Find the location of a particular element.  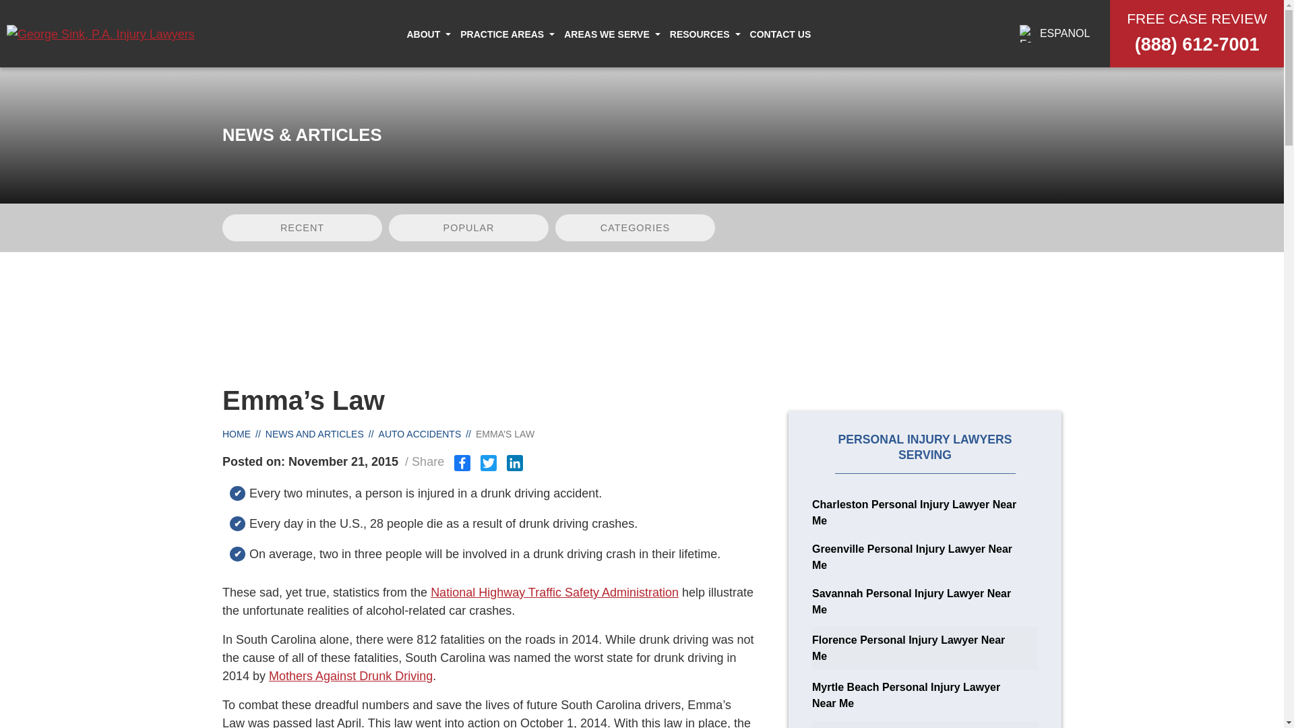

CONTACT US is located at coordinates (780, 34).